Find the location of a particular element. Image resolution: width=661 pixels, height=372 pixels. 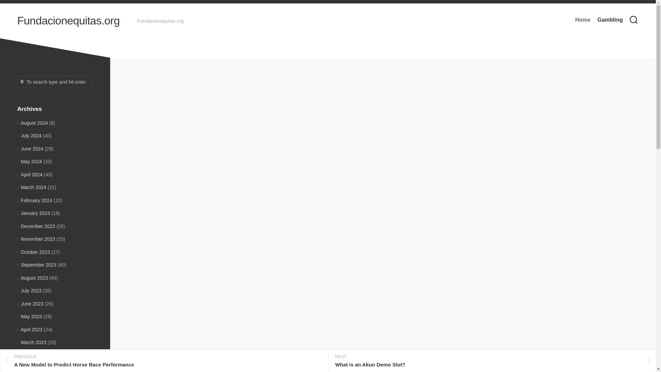

August 2023 is located at coordinates (32, 278).